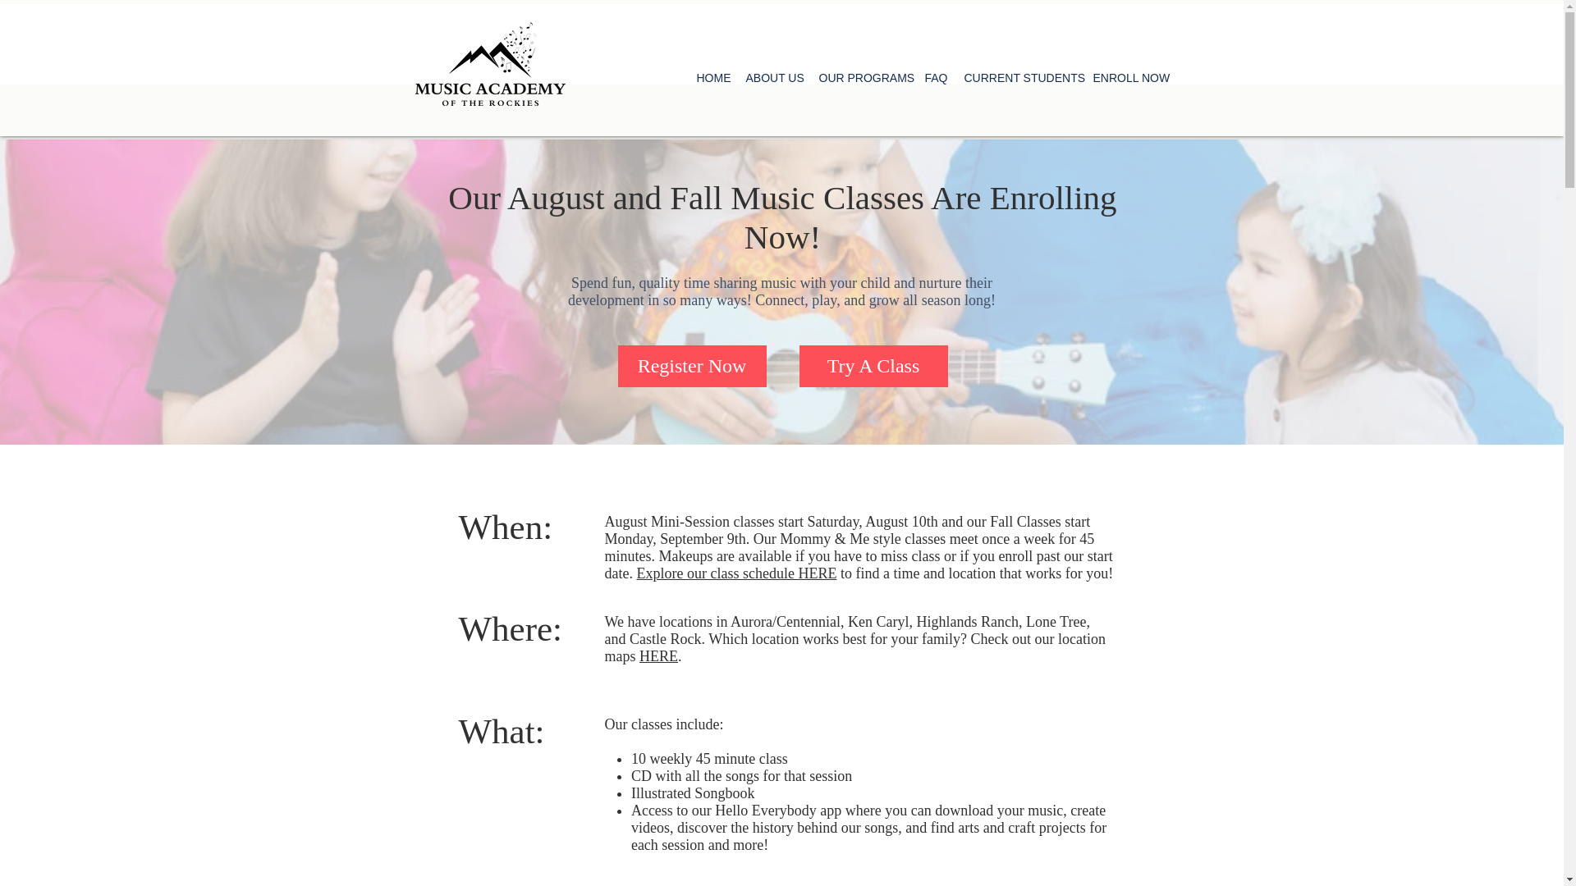 The height and width of the screenshot is (886, 1576). What do you see at coordinates (935, 77) in the screenshot?
I see `FAQ` at bounding box center [935, 77].